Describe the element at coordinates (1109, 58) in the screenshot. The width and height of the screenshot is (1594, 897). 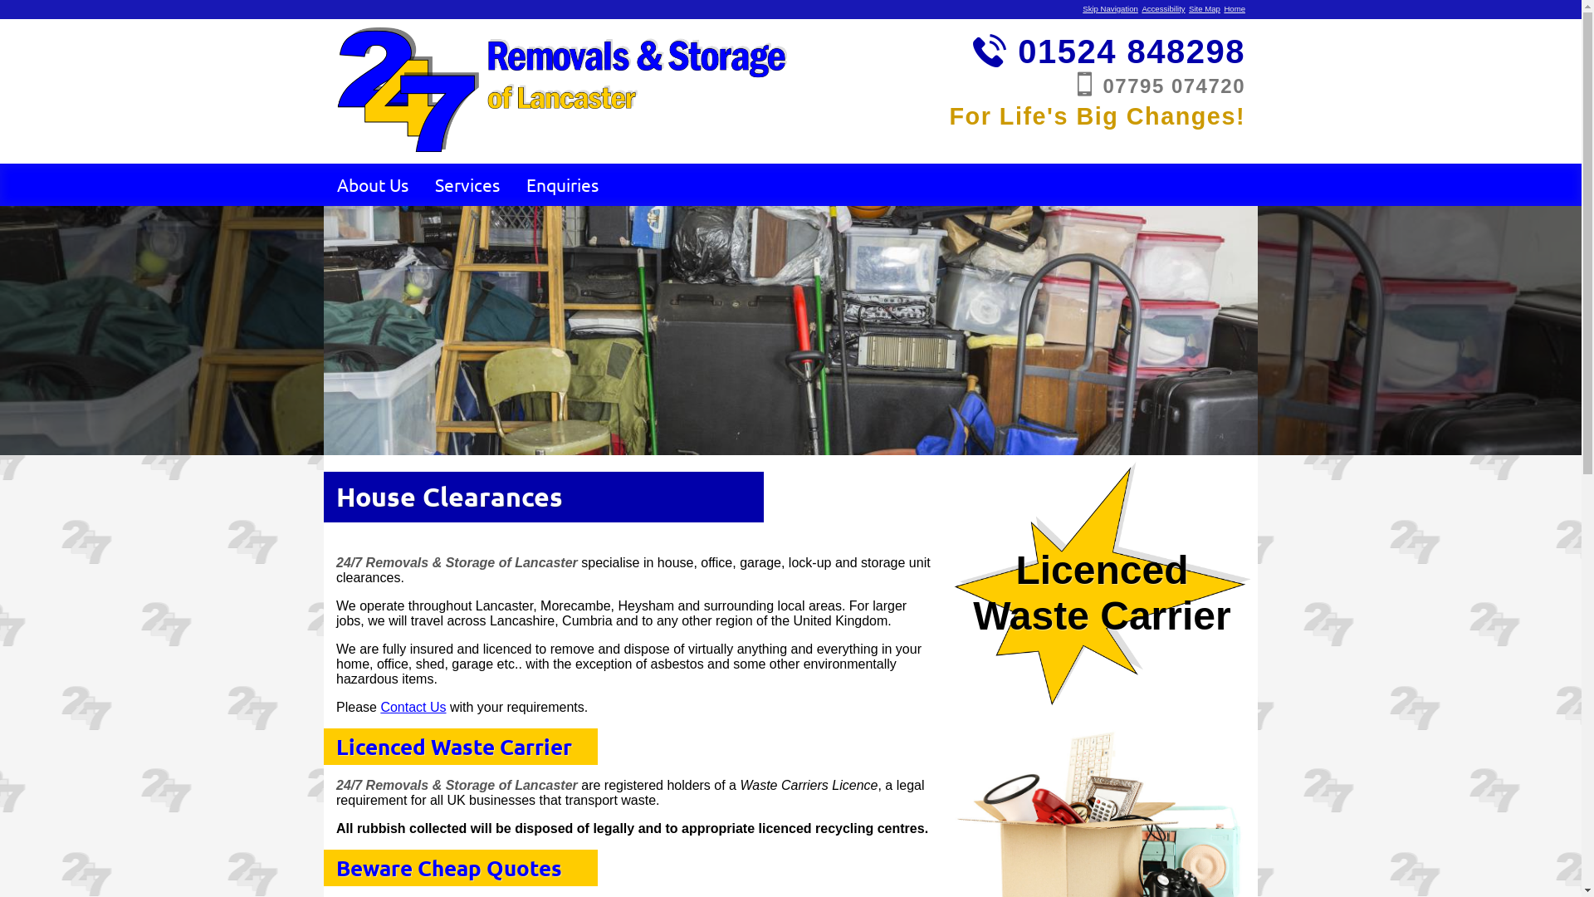
I see `01524 848298` at that location.